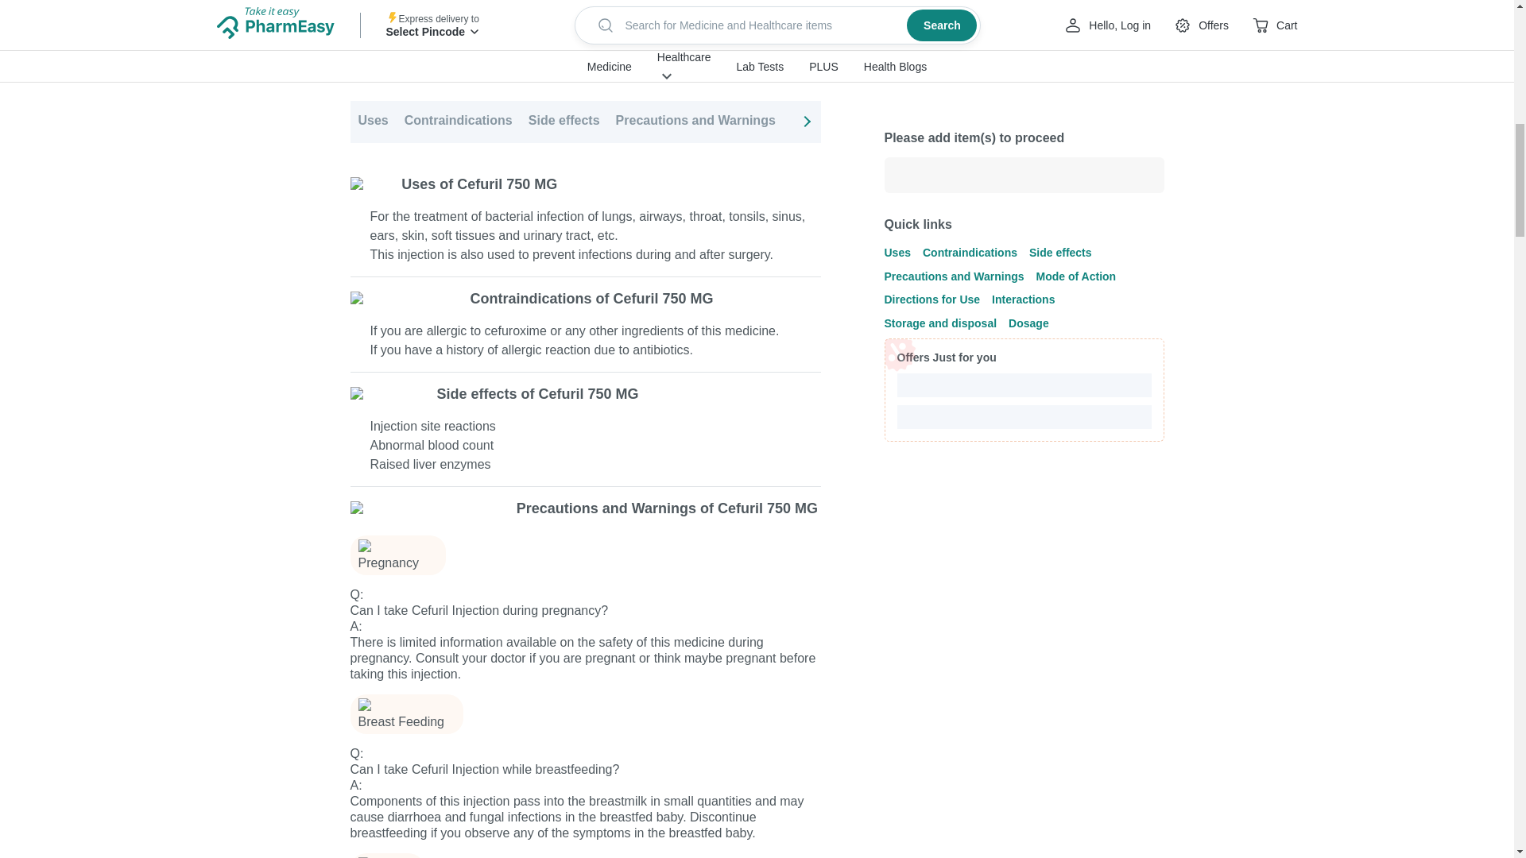 The width and height of the screenshot is (1526, 858). I want to click on View, so click(789, 46).